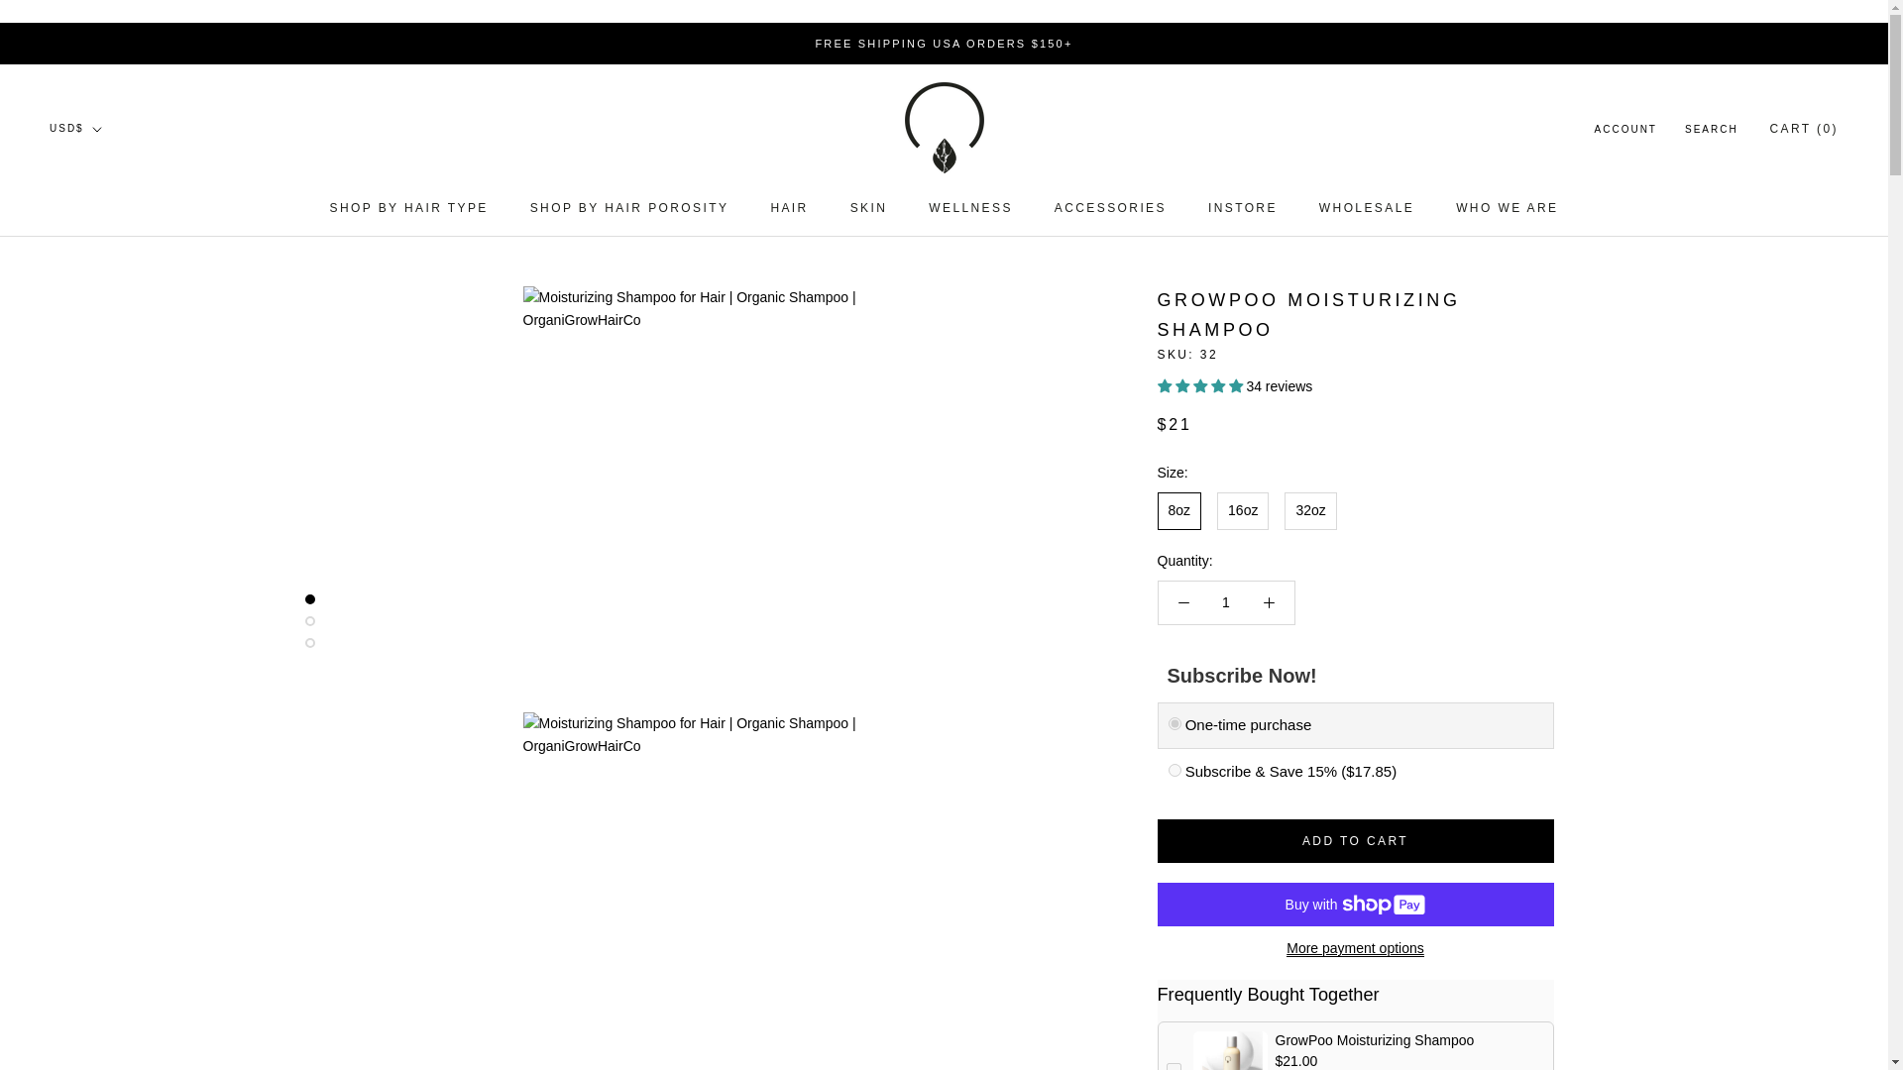  What do you see at coordinates (1172, 1066) in the screenshot?
I see `on` at bounding box center [1172, 1066].